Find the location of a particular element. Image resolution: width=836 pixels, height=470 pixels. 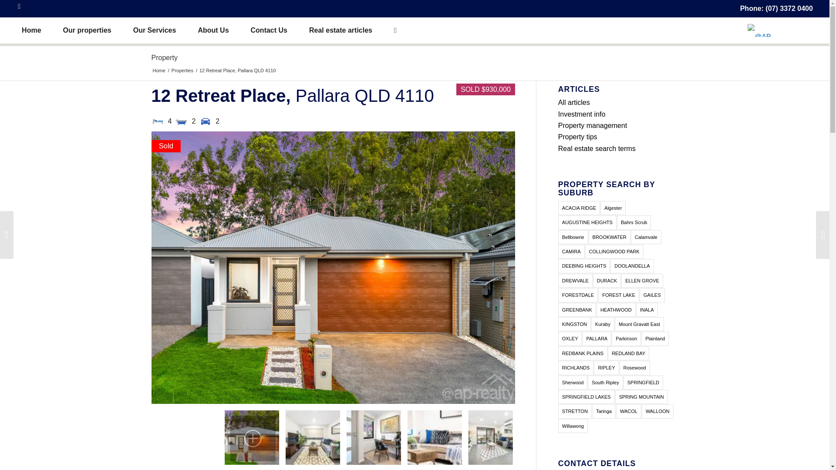

Real estate articles is located at coordinates (340, 30).